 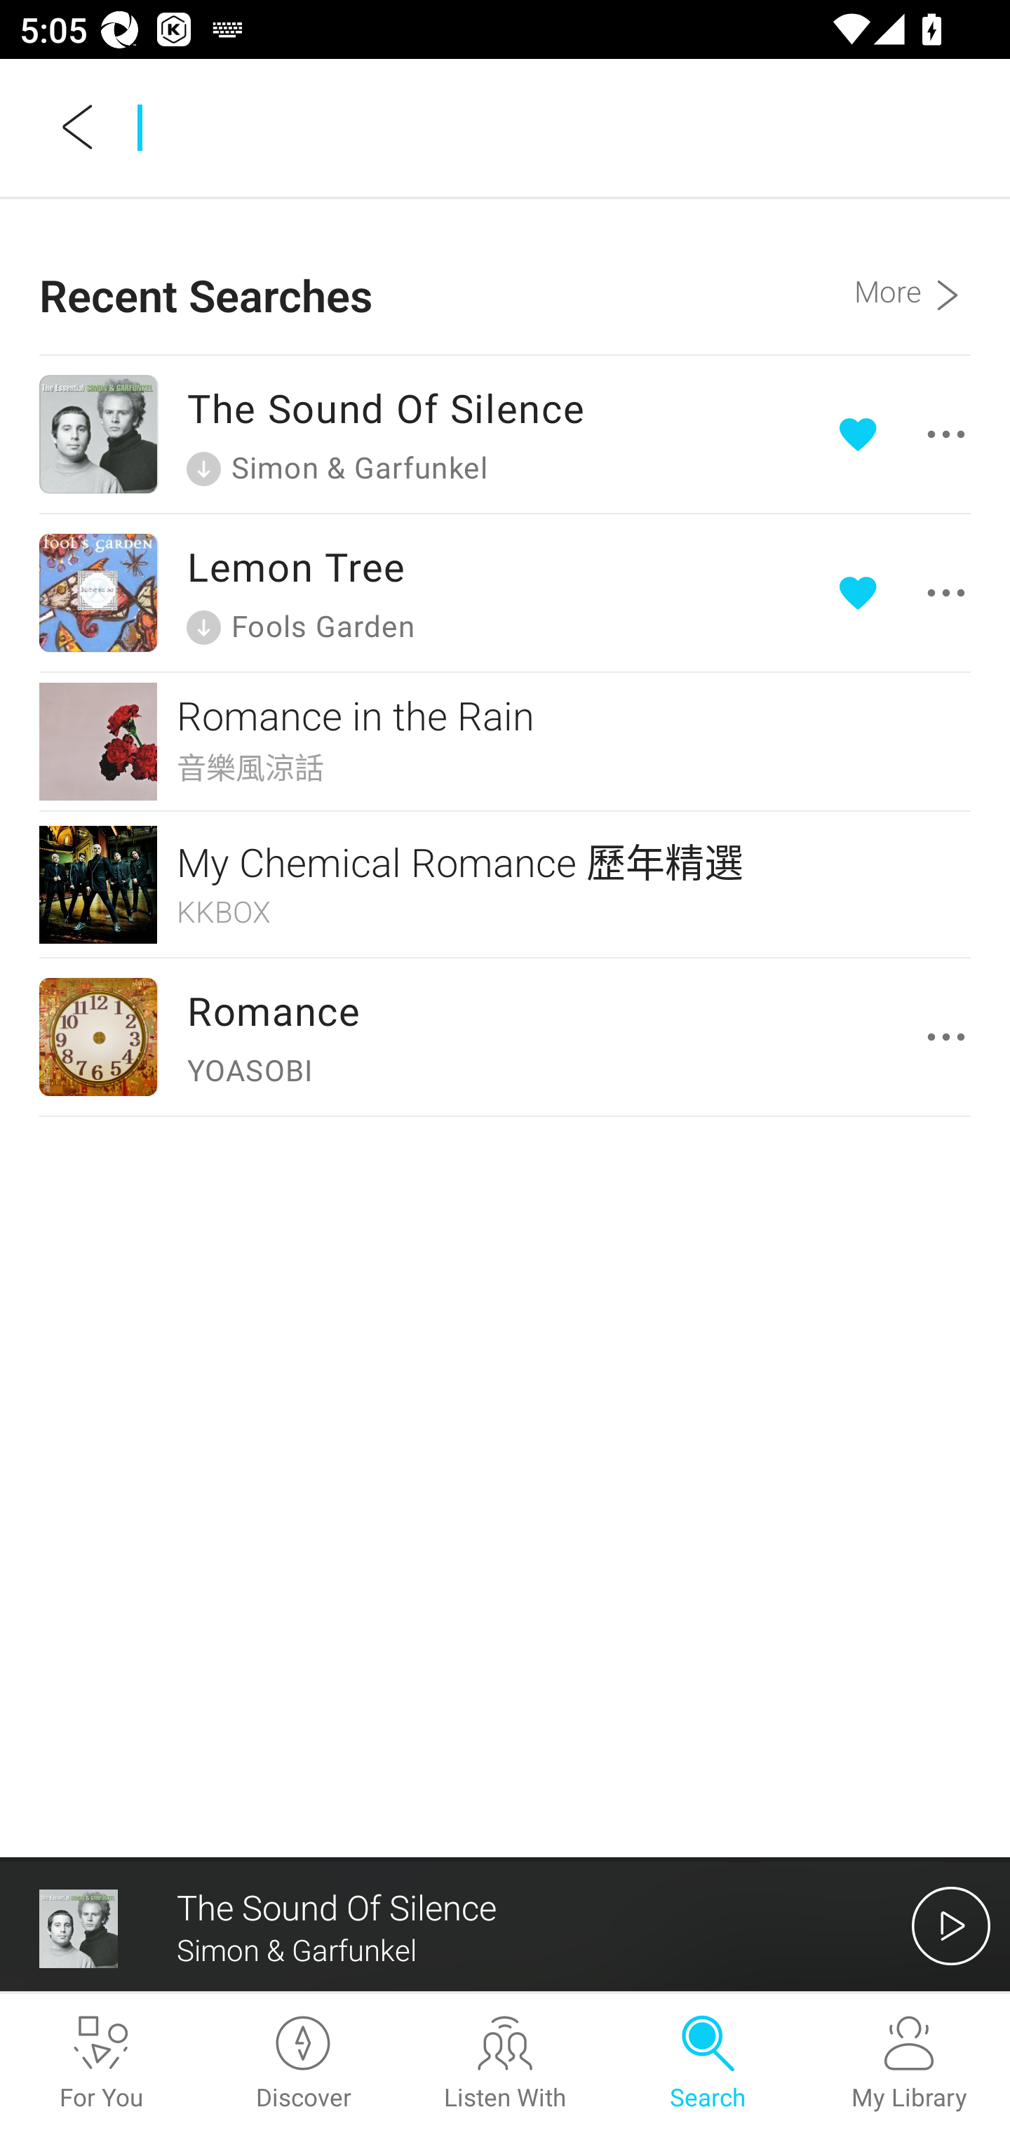 I want to click on My Library, so click(x=909, y=2064).